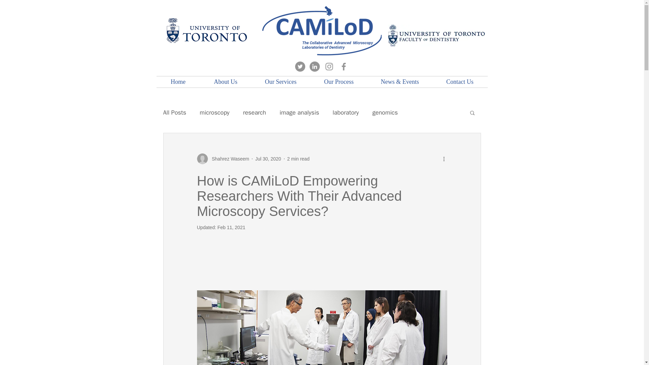 This screenshot has width=649, height=365. I want to click on 2 min read, so click(298, 159).